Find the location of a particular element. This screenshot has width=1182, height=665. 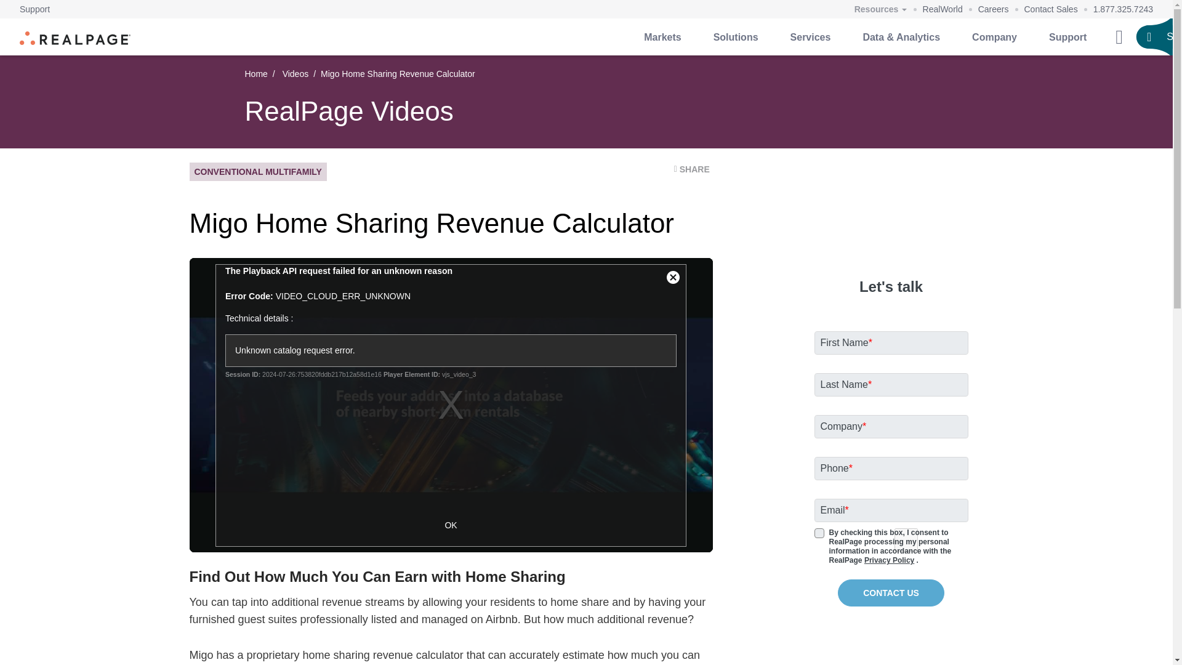

1.877.325.7243 is located at coordinates (1123, 9).